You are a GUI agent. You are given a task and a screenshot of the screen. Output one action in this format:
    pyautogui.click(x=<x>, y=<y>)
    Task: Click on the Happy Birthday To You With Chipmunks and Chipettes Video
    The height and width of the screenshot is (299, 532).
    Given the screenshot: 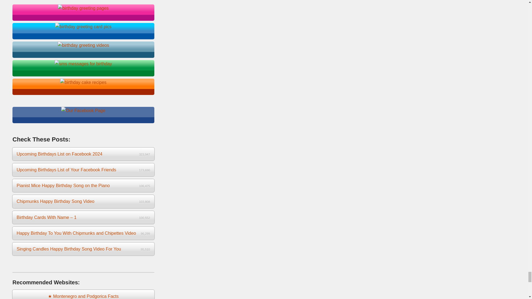 What is the action you would take?
    pyautogui.click(x=83, y=233)
    